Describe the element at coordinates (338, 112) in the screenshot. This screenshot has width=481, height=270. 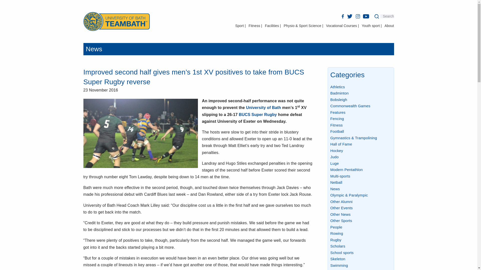
I see `Features` at that location.